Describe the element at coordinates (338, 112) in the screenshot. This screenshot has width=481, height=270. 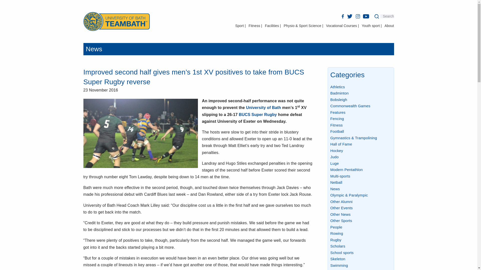
I see `Features` at that location.